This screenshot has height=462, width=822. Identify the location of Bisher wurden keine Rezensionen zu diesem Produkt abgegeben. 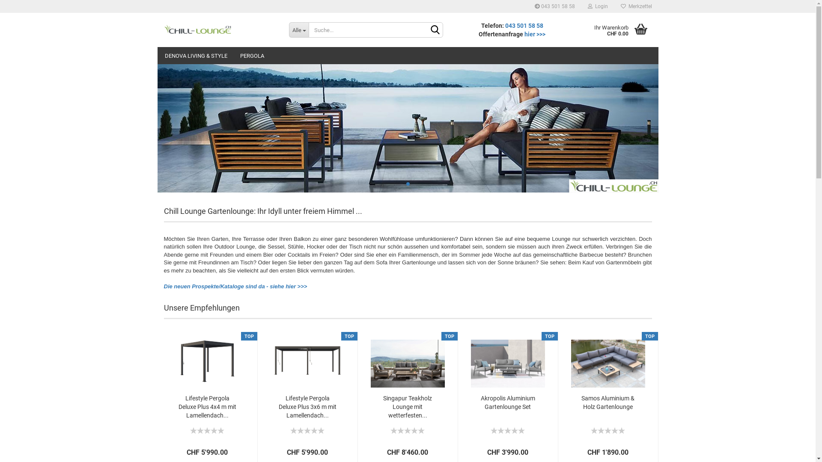
(207, 429).